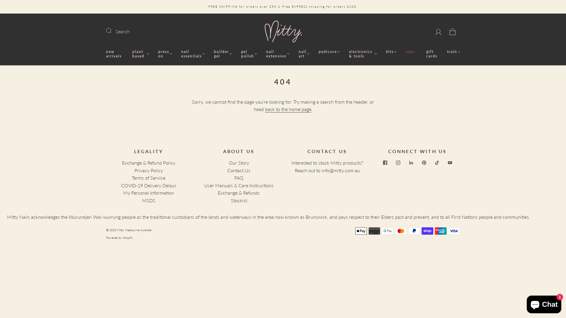 This screenshot has height=318, width=566. What do you see at coordinates (114, 54) in the screenshot?
I see `new arrivals` at bounding box center [114, 54].